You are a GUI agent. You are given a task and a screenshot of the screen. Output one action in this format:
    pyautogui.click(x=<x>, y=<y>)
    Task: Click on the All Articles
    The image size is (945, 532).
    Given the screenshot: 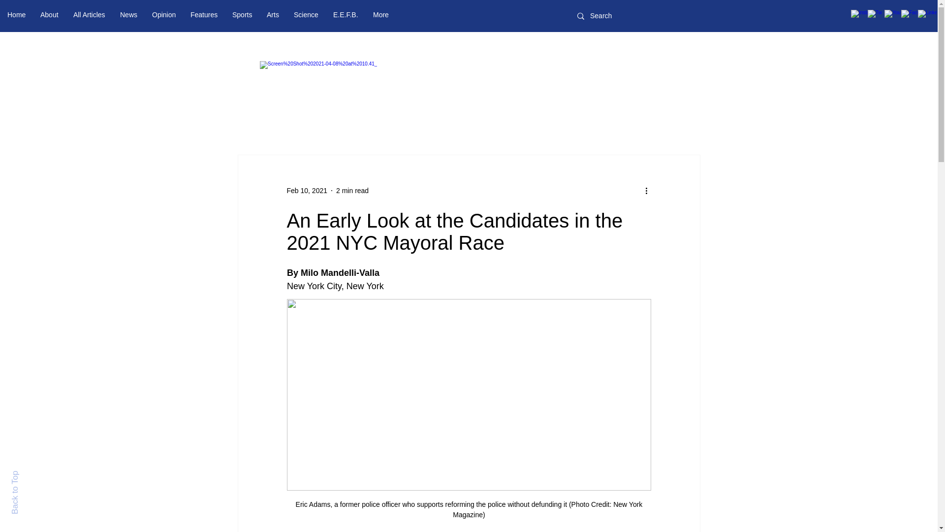 What is the action you would take?
    pyautogui.click(x=89, y=15)
    